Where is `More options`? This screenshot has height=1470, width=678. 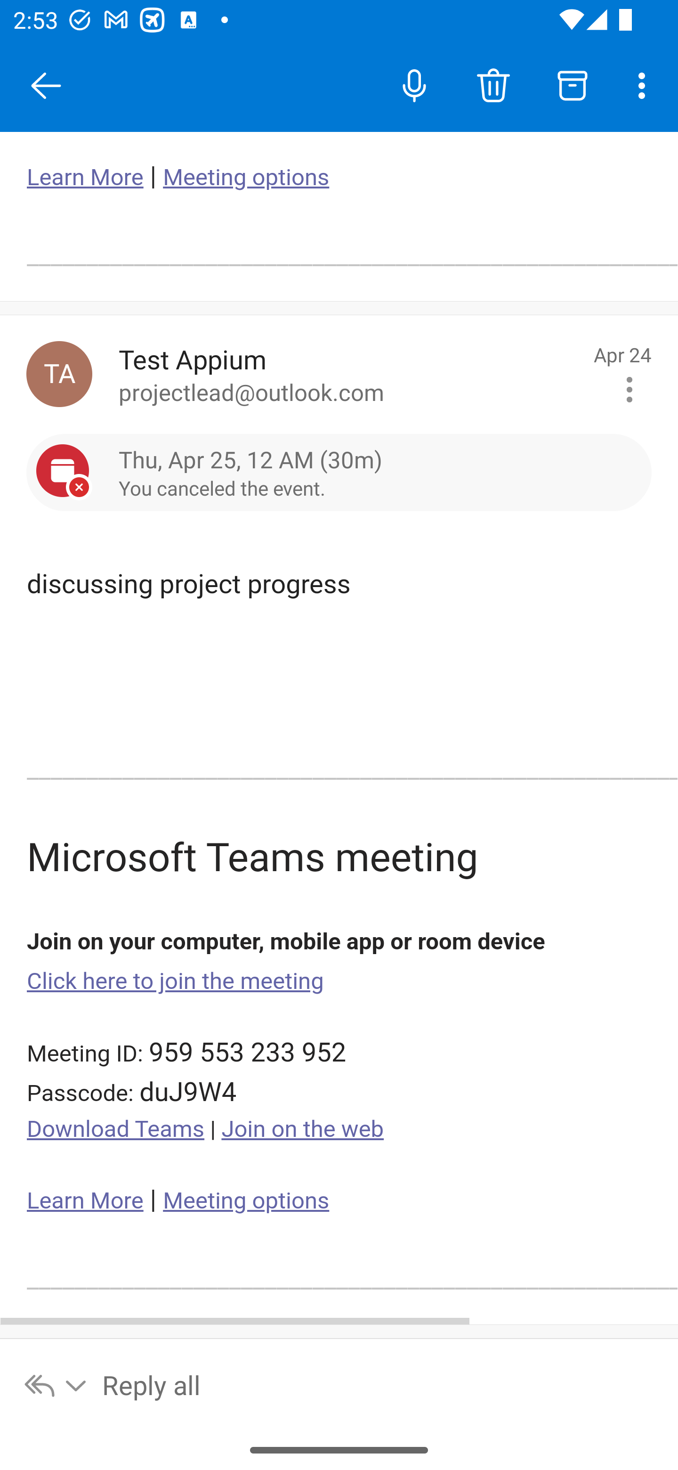 More options is located at coordinates (645, 85).